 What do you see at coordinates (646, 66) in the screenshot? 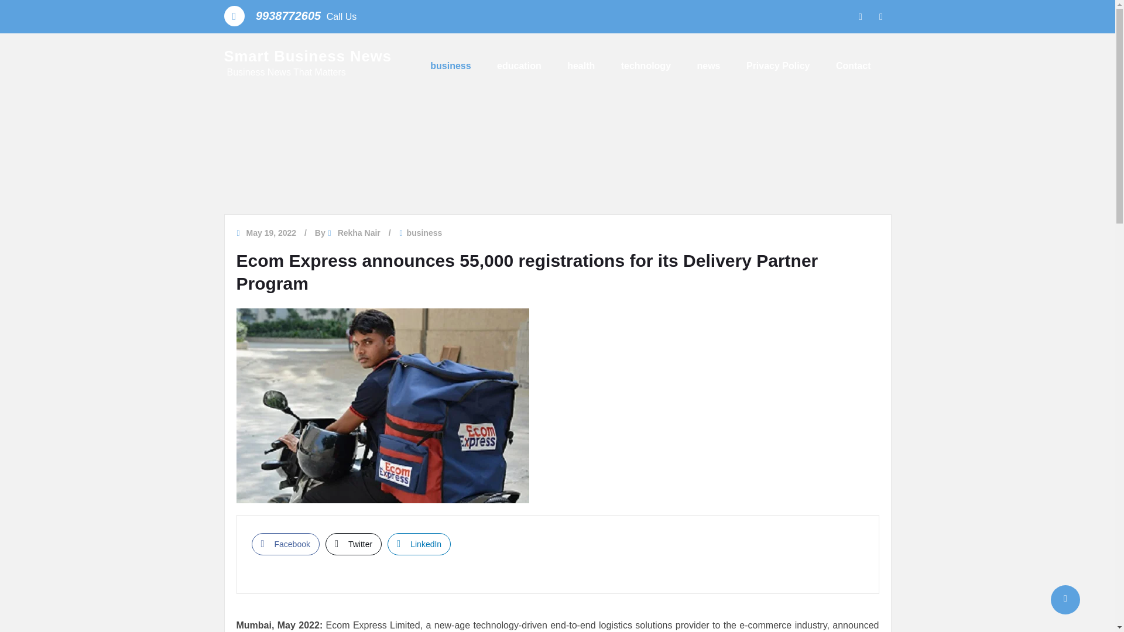
I see `technology` at bounding box center [646, 66].